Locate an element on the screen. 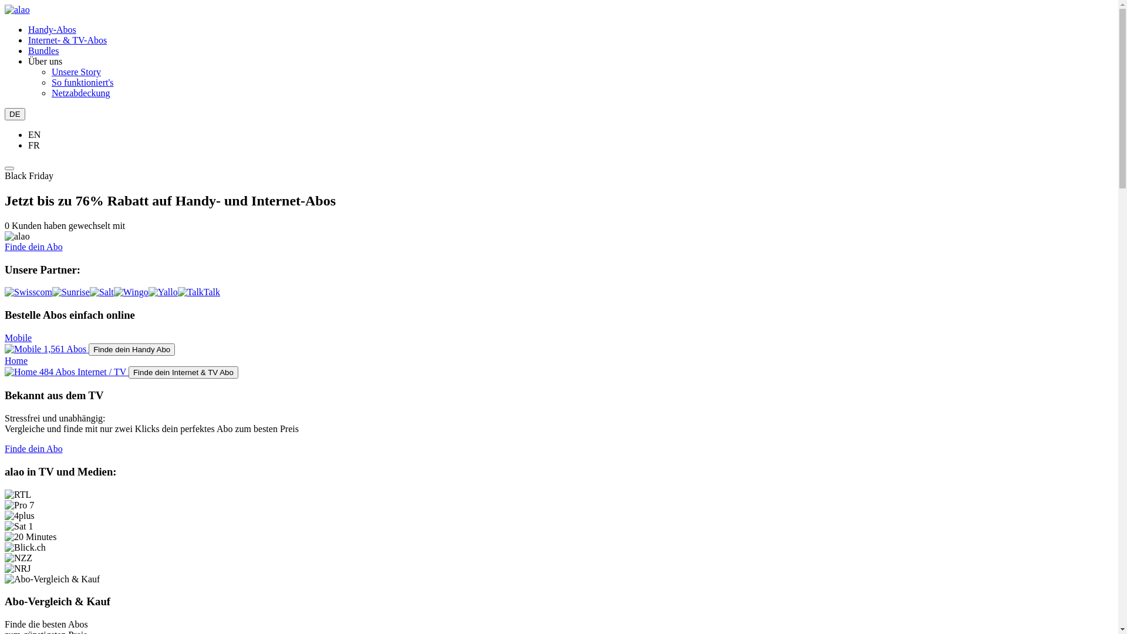 Image resolution: width=1127 pixels, height=634 pixels. Finde dein Abo is located at coordinates (34, 247).